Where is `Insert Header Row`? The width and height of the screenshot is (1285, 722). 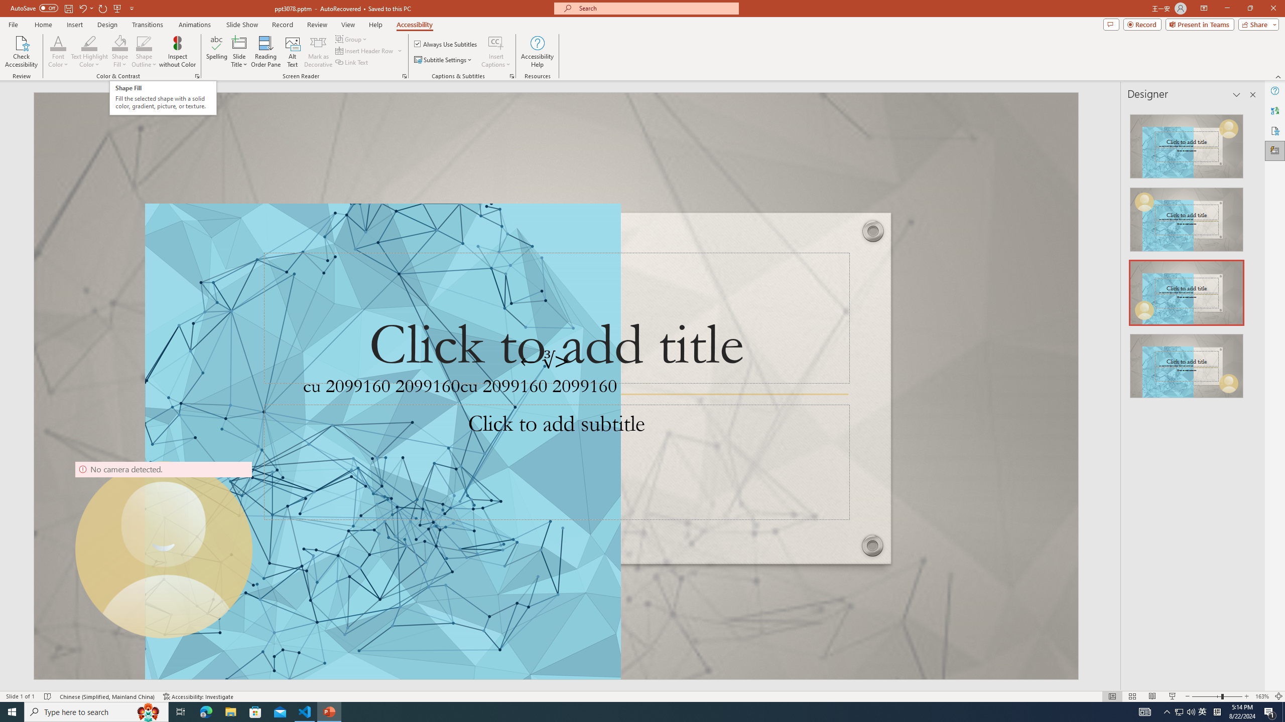 Insert Header Row is located at coordinates (369, 50).